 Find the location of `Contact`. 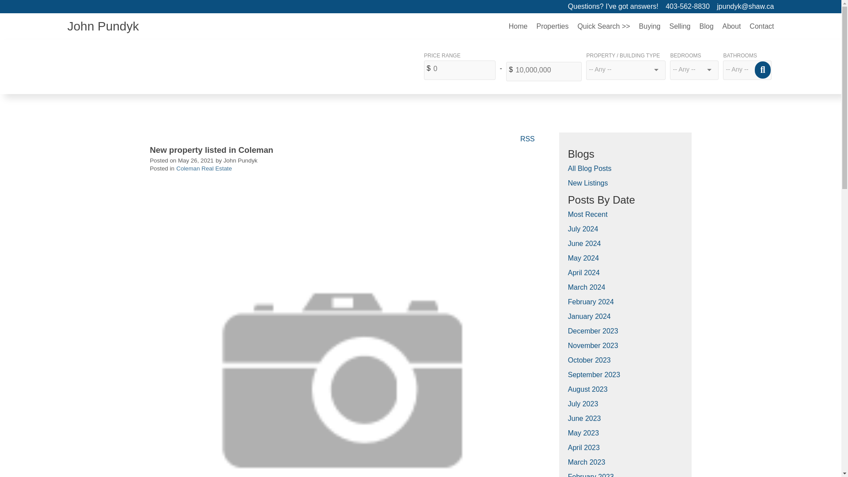

Contact is located at coordinates (759, 26).